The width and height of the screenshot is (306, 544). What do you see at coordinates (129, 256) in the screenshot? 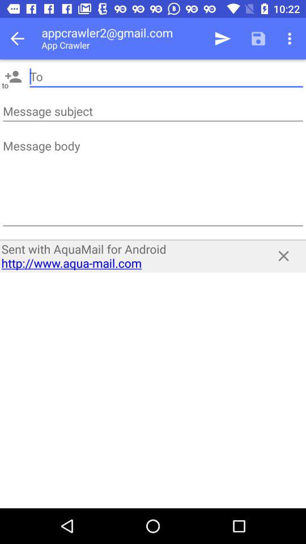
I see `choose sent with aquamail app` at bounding box center [129, 256].